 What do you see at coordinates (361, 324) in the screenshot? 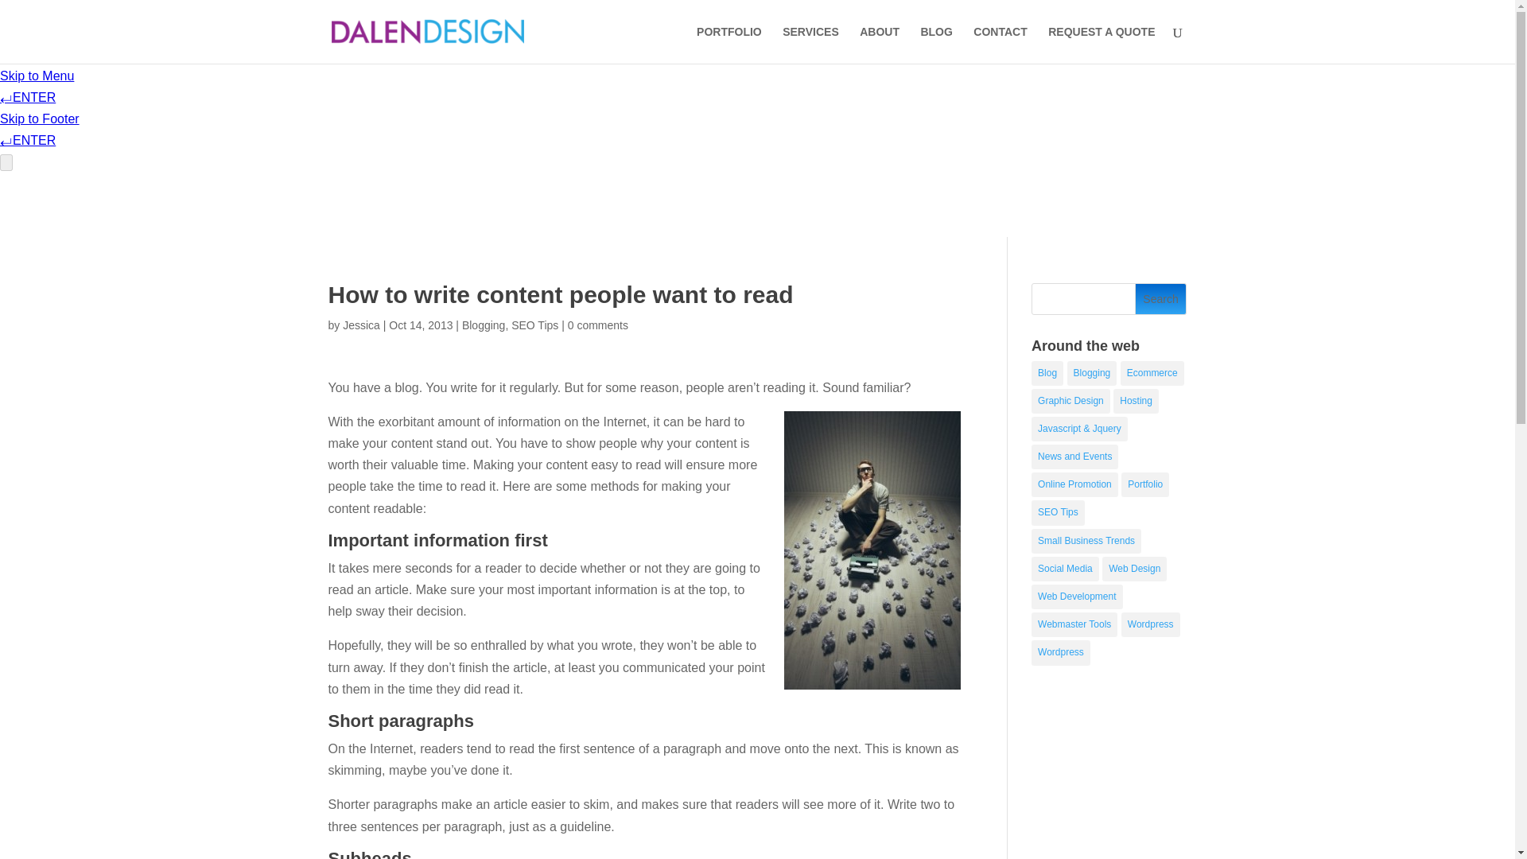
I see `Jessica` at bounding box center [361, 324].